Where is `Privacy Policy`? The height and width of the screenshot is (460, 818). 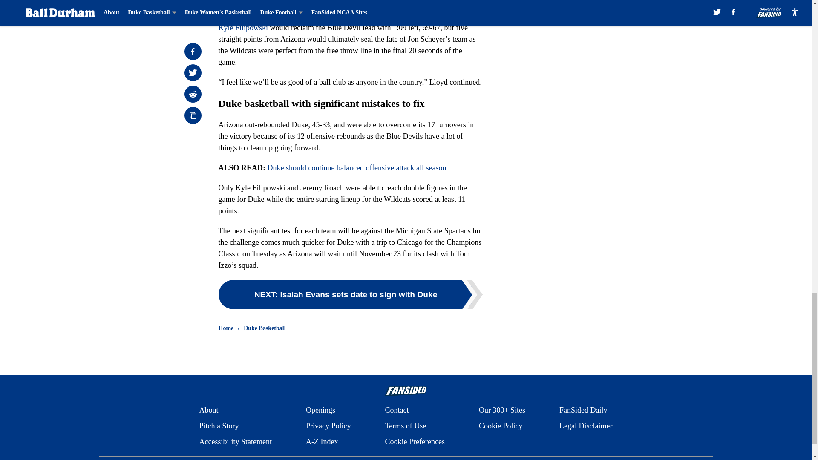
Privacy Policy is located at coordinates (328, 426).